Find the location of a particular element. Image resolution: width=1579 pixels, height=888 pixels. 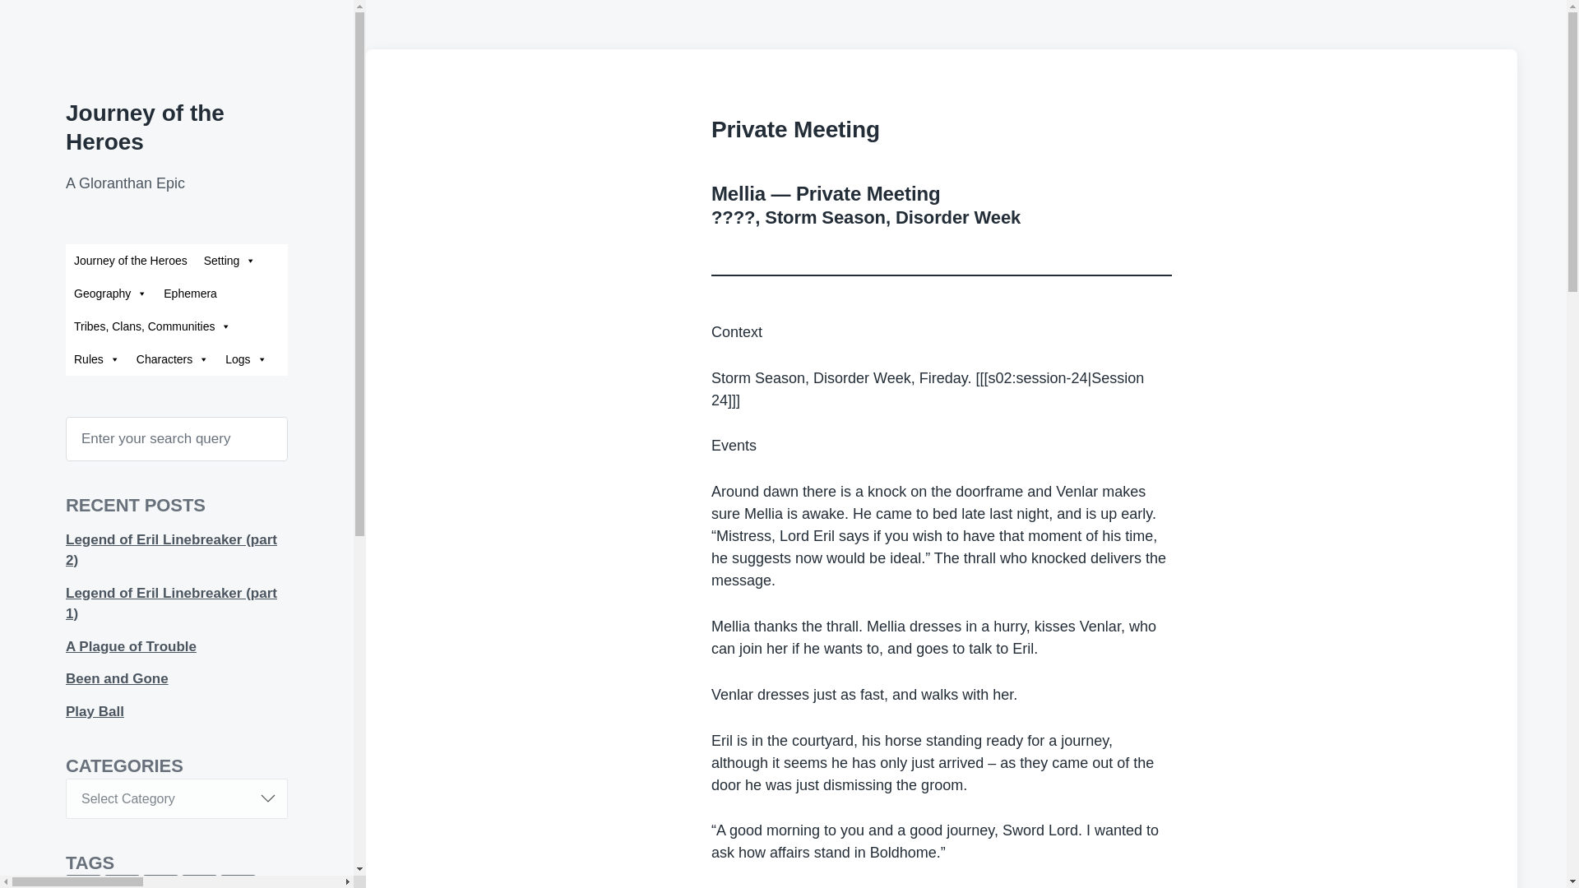

Ephemera is located at coordinates (190, 293).